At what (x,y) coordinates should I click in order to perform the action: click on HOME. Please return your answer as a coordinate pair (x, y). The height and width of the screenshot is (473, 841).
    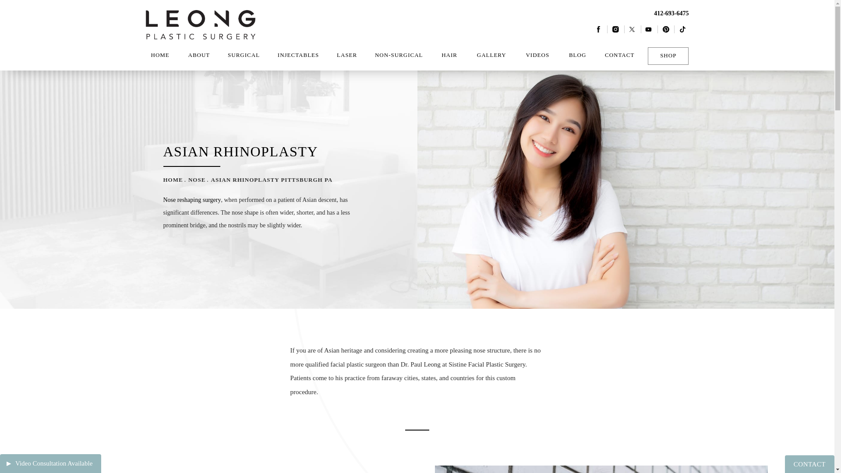
    Looking at the image, I should click on (159, 55).